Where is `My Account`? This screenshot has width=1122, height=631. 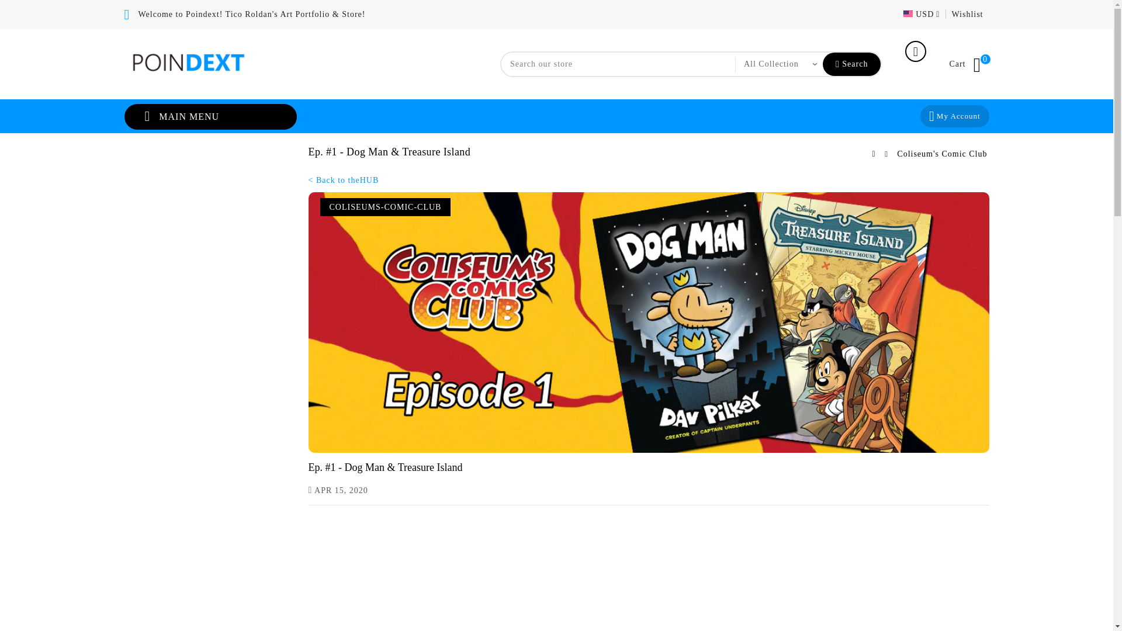
My Account is located at coordinates (969, 64).